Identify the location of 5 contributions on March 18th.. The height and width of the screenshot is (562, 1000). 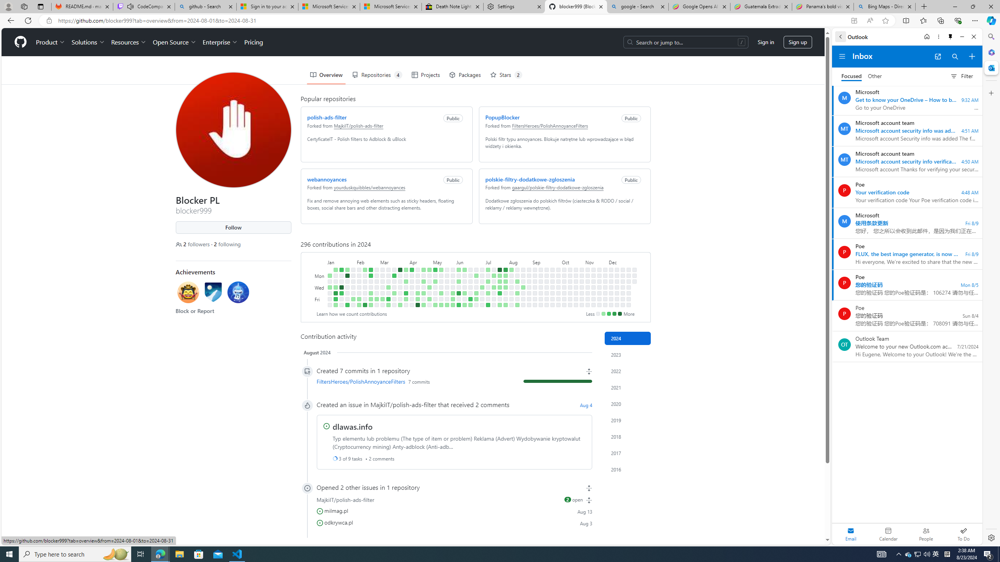
(394, 276).